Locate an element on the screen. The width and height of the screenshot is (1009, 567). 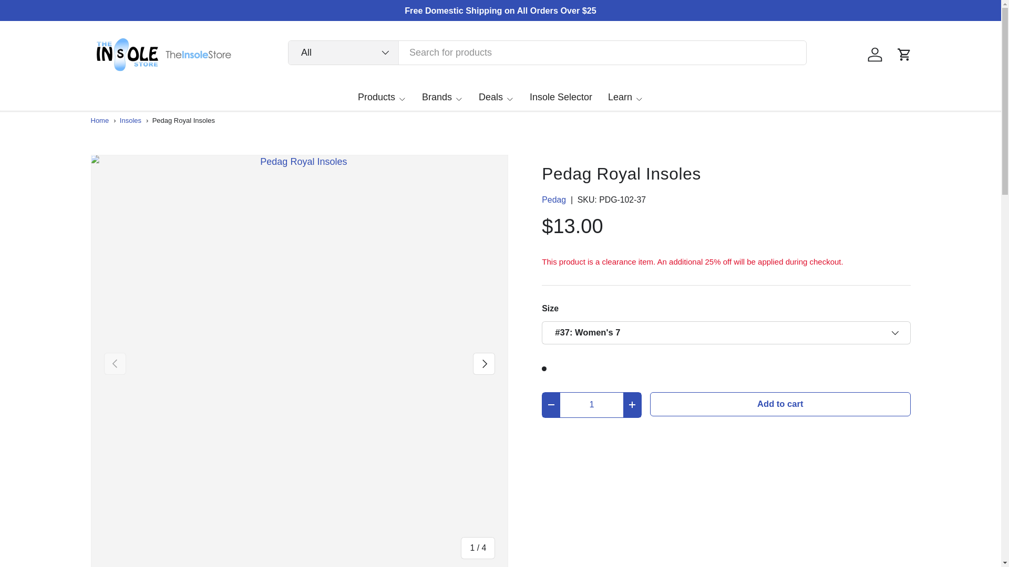
Brands is located at coordinates (442, 97).